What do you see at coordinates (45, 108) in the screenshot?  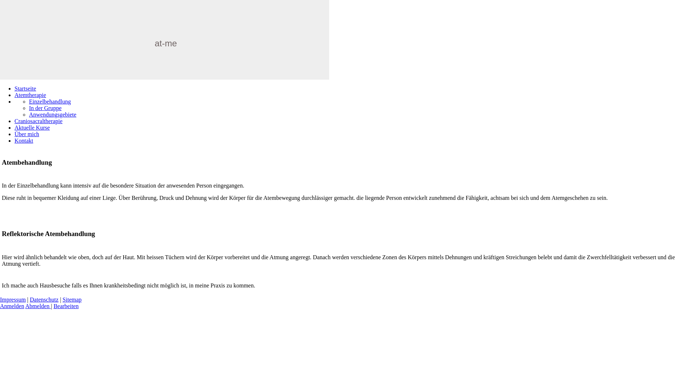 I see `In der Gruppe` at bounding box center [45, 108].